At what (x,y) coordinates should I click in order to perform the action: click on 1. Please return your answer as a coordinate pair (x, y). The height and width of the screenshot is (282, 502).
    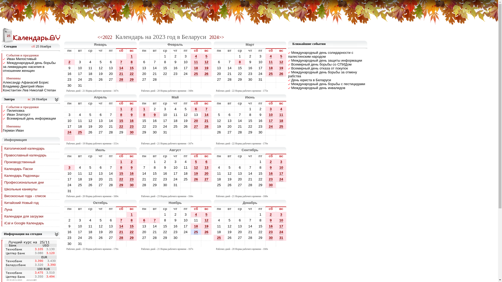
    Looking at the image, I should click on (144, 109).